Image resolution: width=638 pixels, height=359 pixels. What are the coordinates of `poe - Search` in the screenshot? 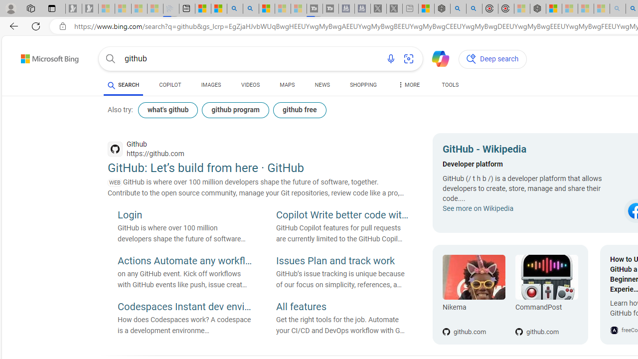 It's located at (458, 9).